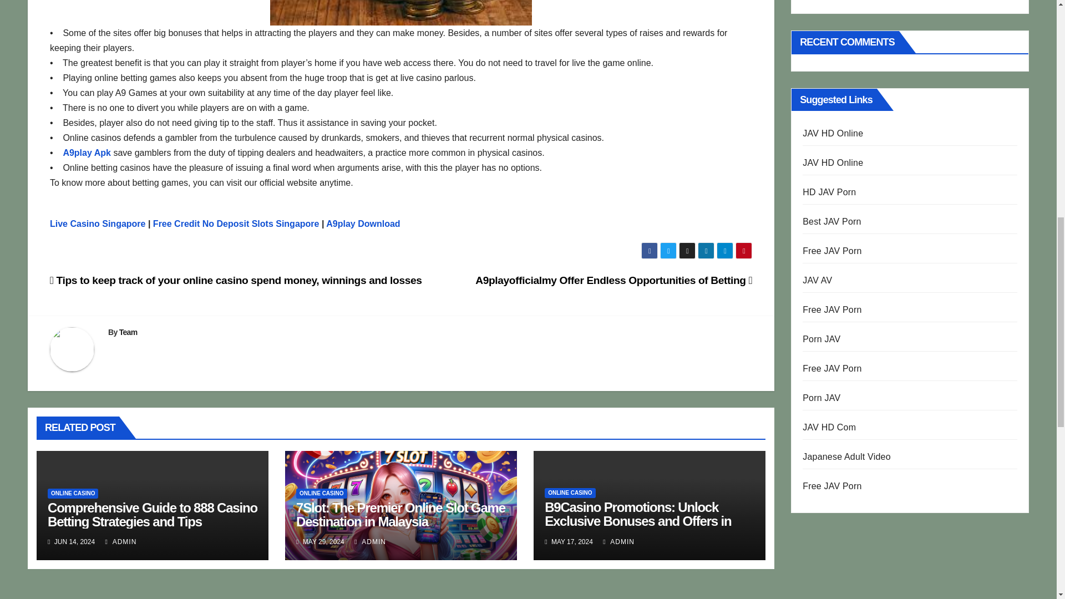 This screenshot has height=599, width=1065. I want to click on Live Casino Singapore, so click(98, 224).